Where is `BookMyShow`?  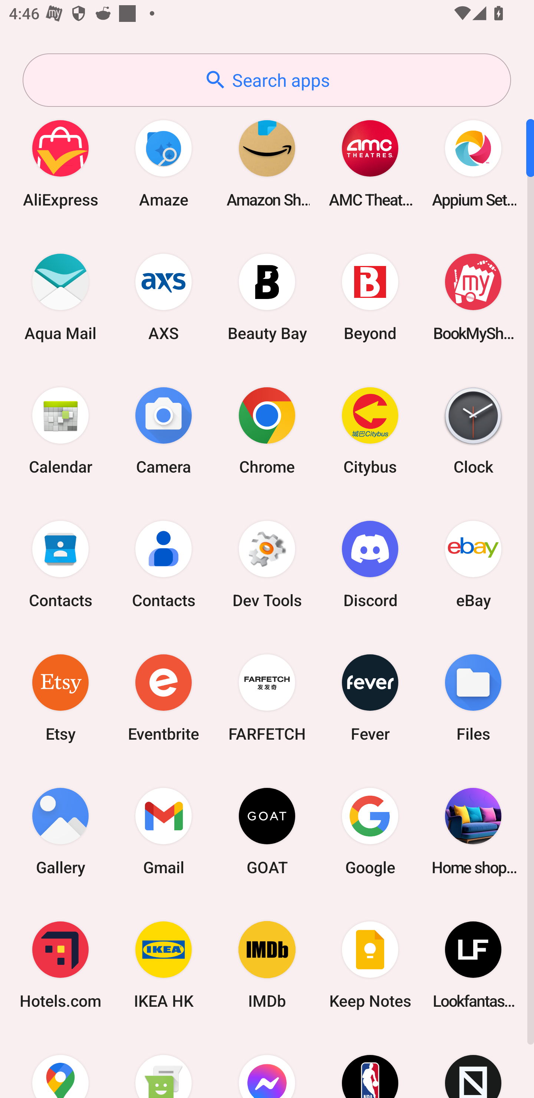 BookMyShow is located at coordinates (473, 297).